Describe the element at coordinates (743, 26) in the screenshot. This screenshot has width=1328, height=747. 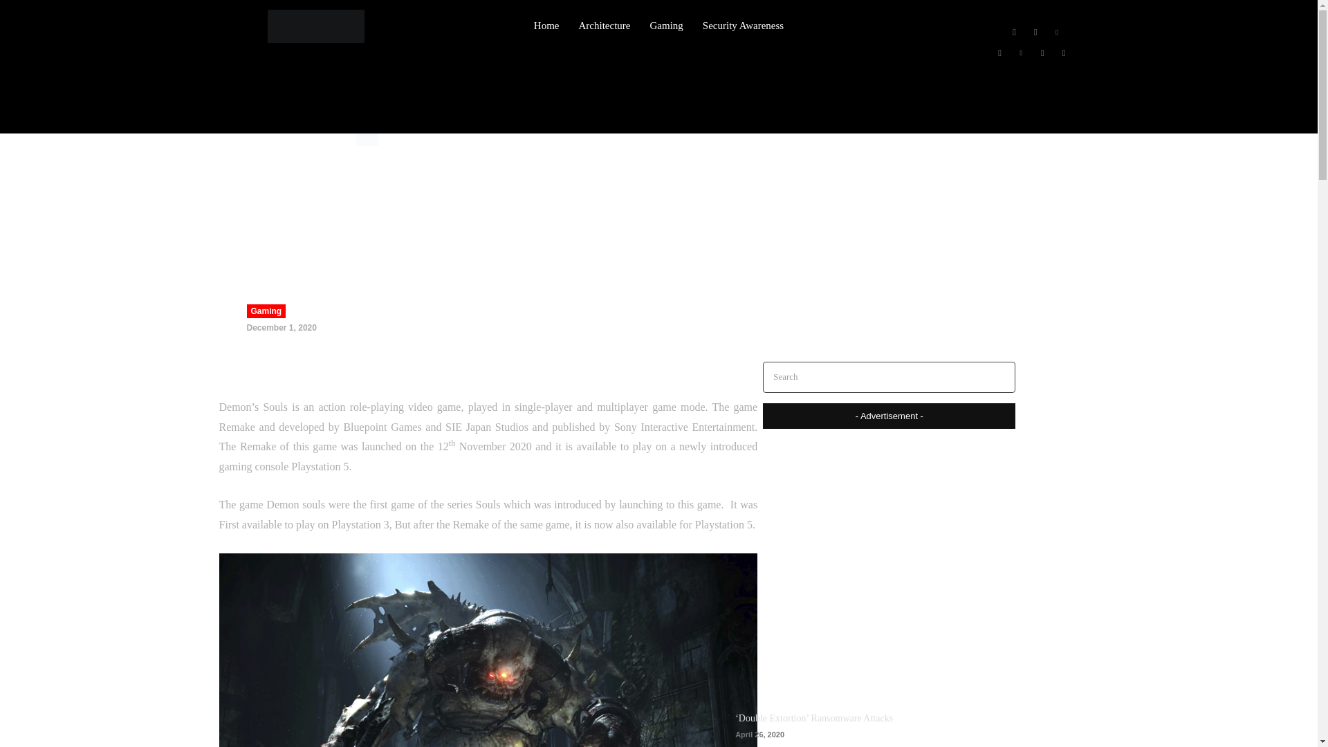
I see `Security Awareness` at that location.